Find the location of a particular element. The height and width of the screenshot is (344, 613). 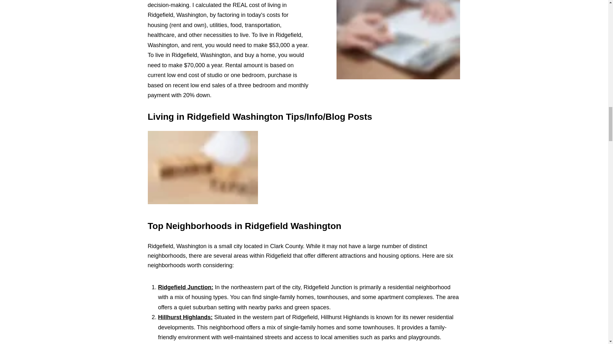

Living in Oregon - Helpful Tips is located at coordinates (202, 168).